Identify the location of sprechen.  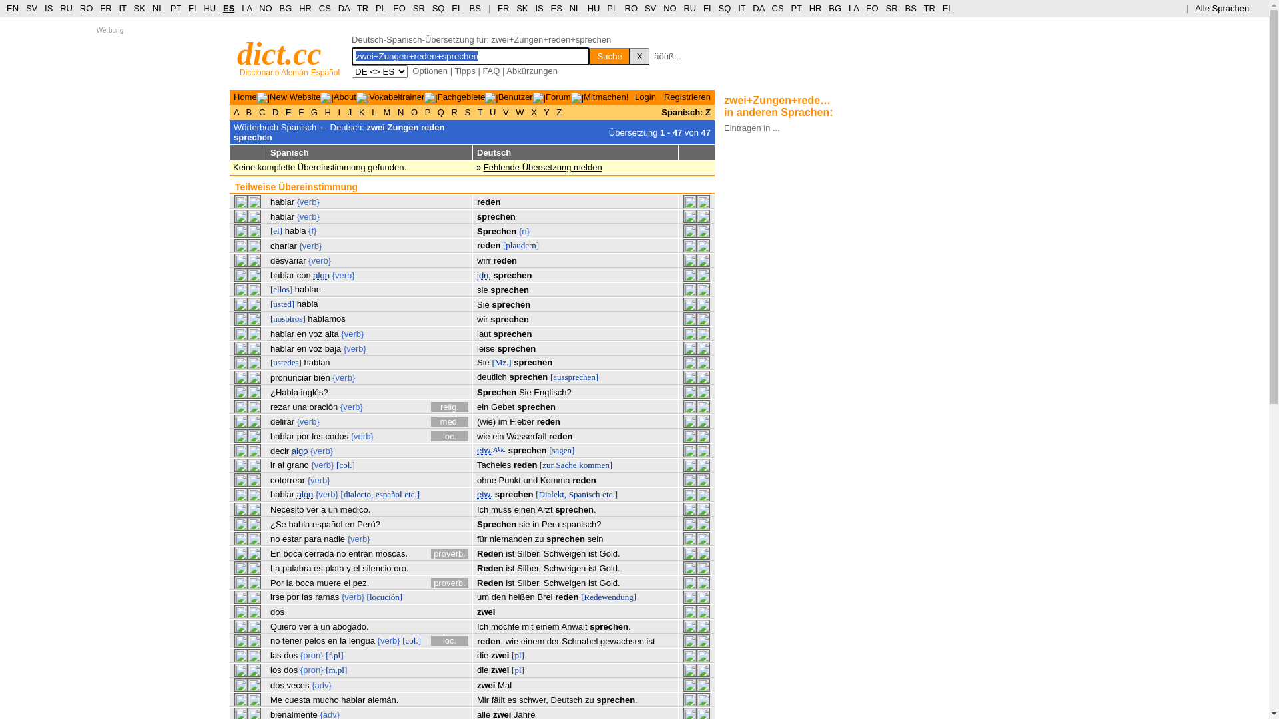
(510, 320).